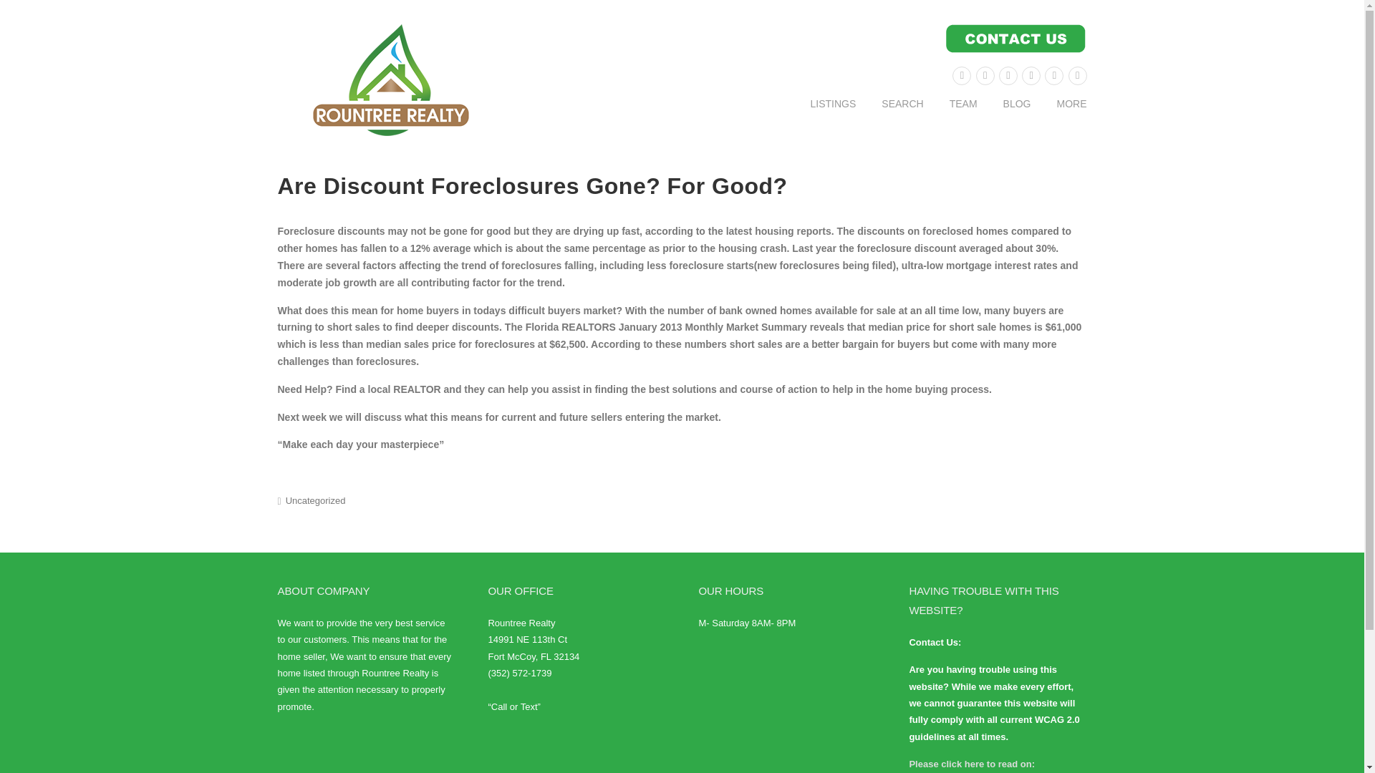  I want to click on Youtube, so click(1077, 76).